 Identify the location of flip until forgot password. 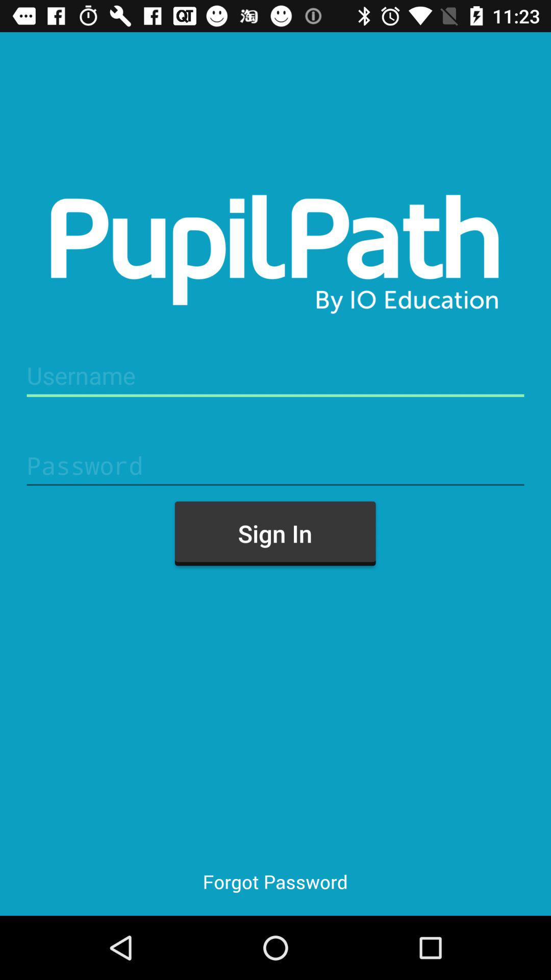
(275, 881).